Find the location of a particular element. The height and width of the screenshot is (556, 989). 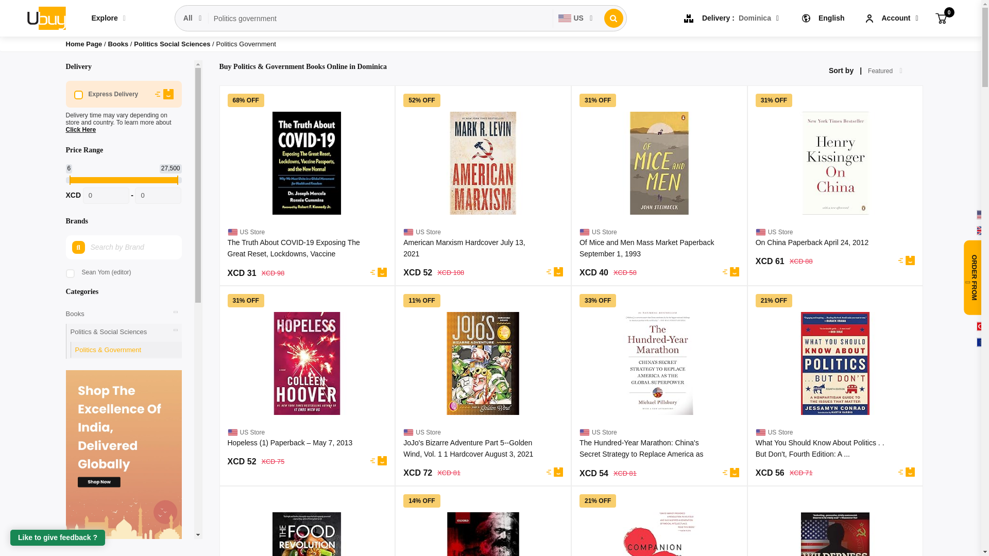

Home Page is located at coordinates (84, 43).